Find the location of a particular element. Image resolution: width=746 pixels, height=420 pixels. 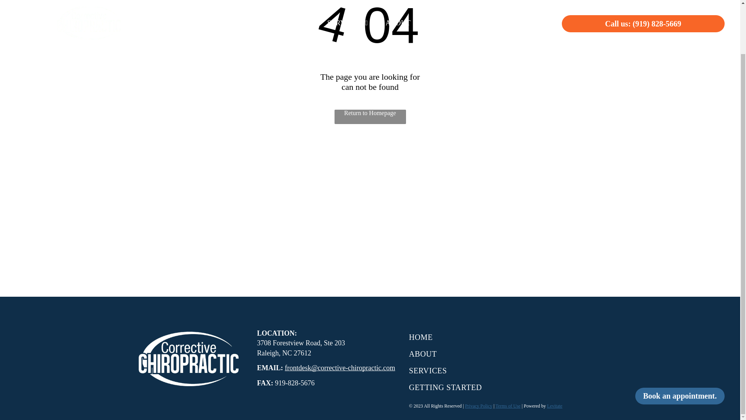

SERVICES is located at coordinates (483, 371).